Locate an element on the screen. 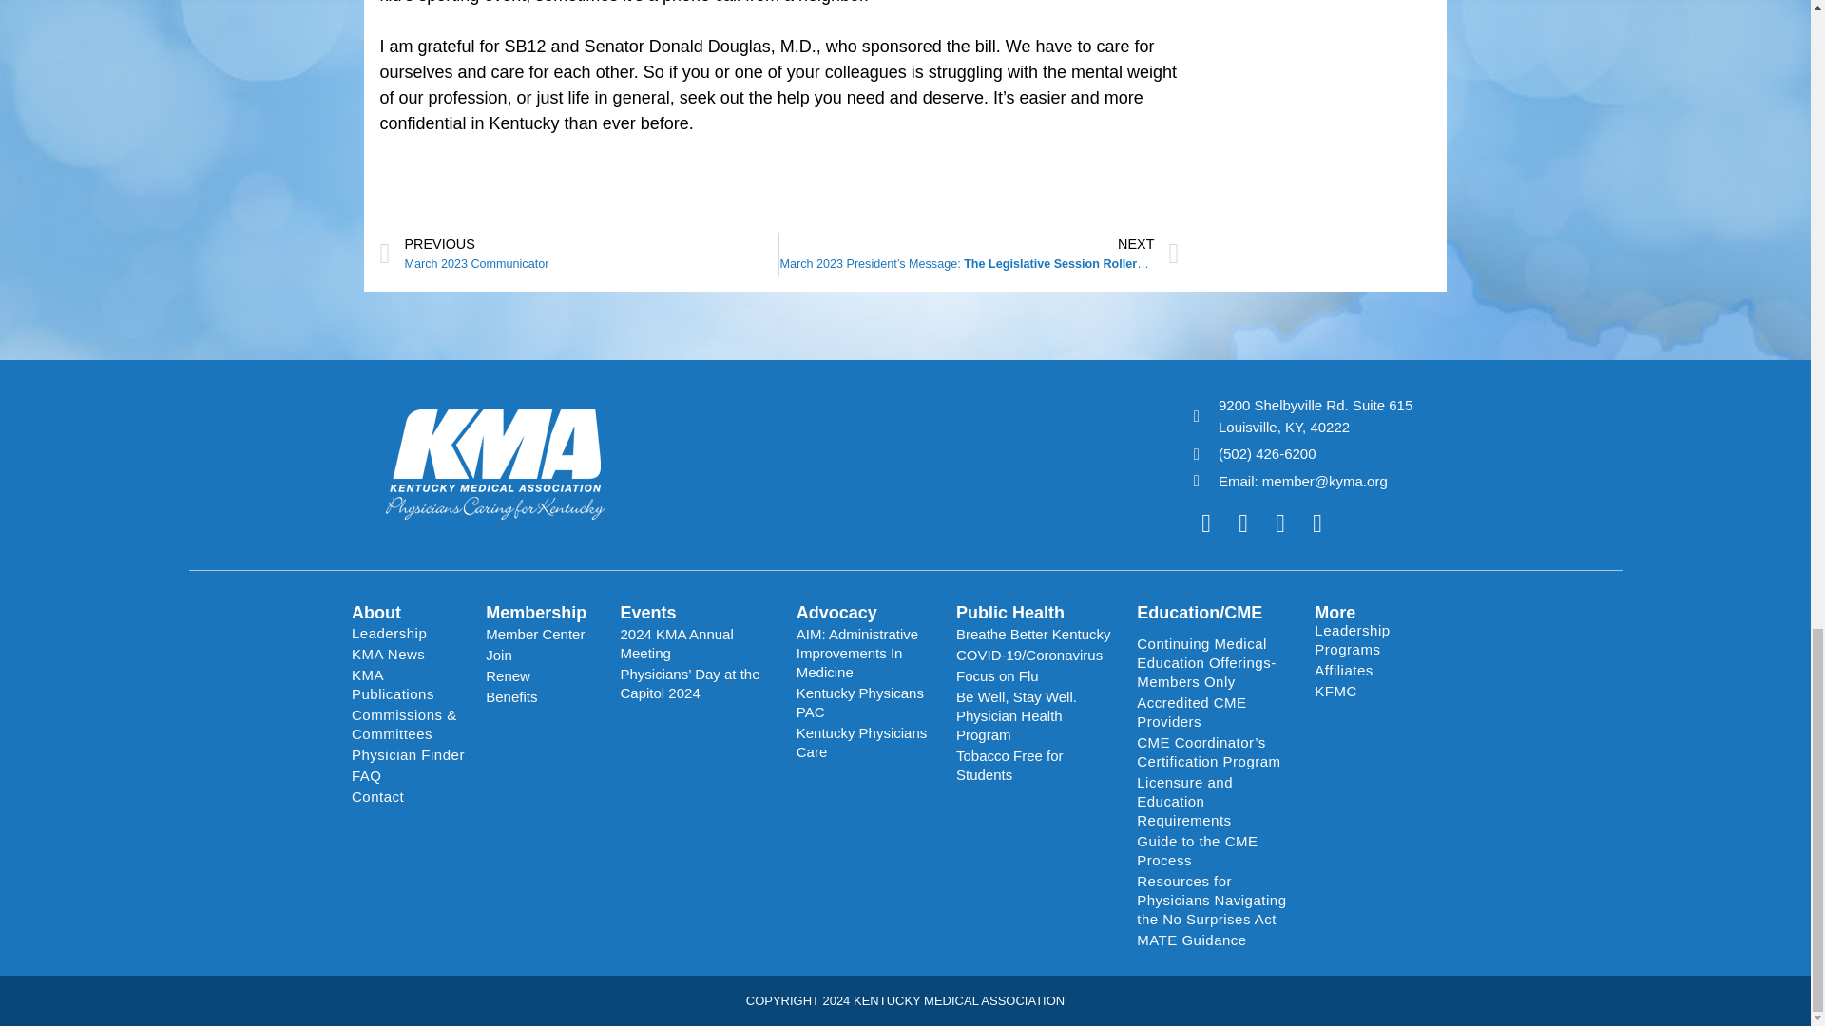 The height and width of the screenshot is (1026, 1825). FAQ is located at coordinates (409, 775).